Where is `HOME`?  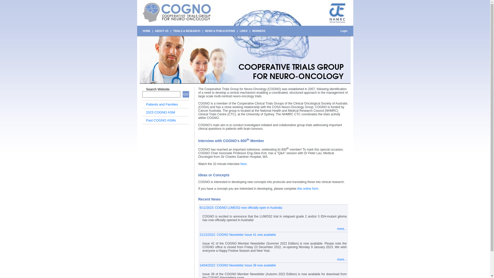 HOME is located at coordinates (146, 31).